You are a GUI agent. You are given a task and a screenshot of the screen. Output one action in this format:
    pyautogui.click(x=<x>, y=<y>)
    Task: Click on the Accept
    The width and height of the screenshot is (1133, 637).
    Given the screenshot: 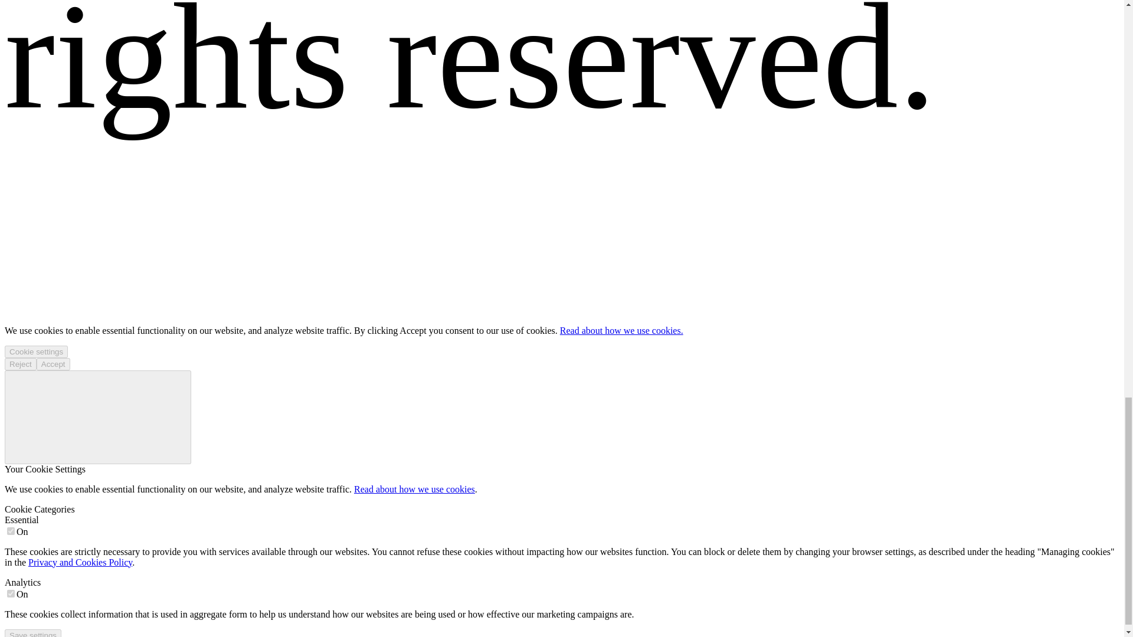 What is the action you would take?
    pyautogui.click(x=53, y=363)
    